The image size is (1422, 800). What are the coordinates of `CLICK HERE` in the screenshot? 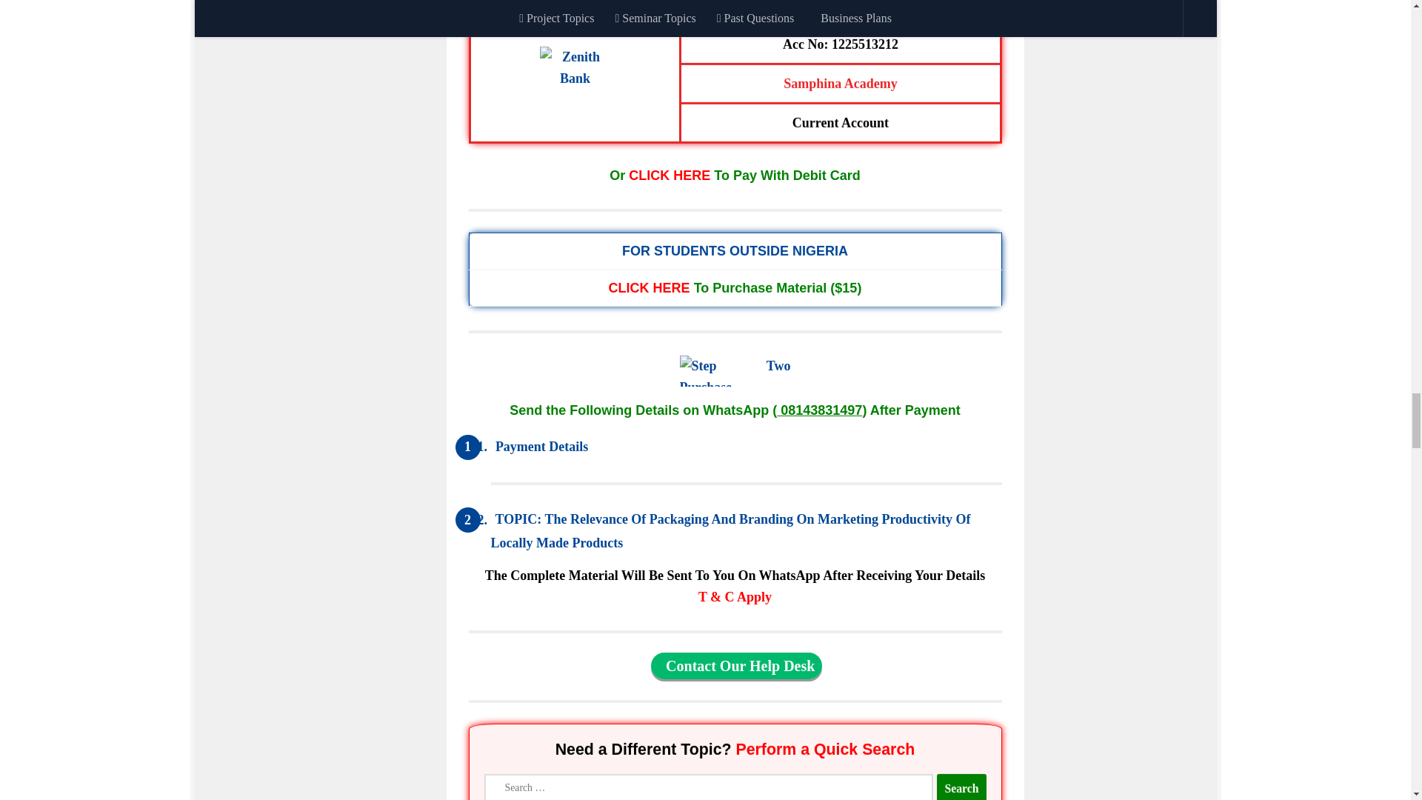 It's located at (669, 175).